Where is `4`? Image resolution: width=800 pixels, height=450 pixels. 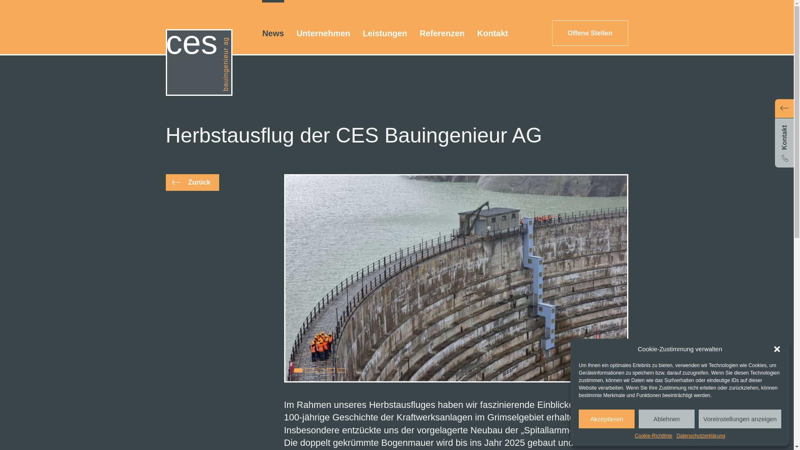 4 is located at coordinates (331, 370).